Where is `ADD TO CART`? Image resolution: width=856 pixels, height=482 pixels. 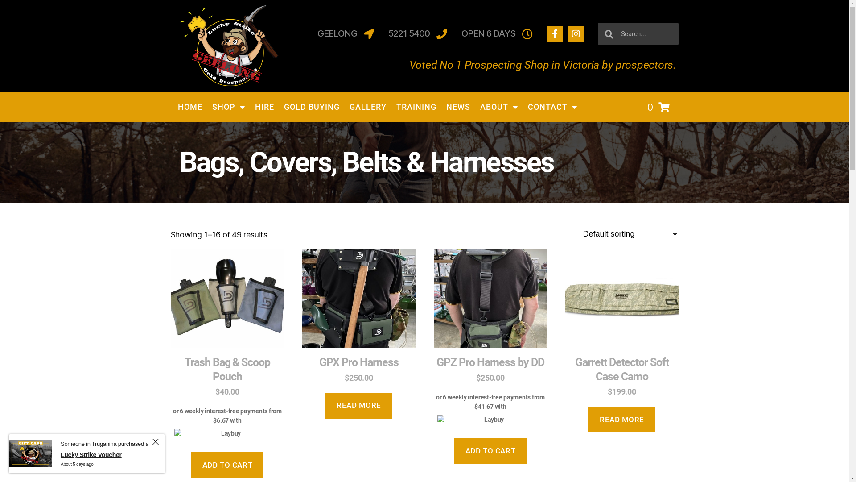 ADD TO CART is located at coordinates (227, 465).